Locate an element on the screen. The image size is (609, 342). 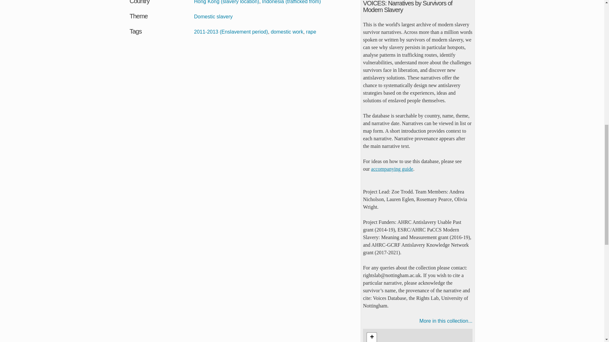
domestic work is located at coordinates (287, 32).